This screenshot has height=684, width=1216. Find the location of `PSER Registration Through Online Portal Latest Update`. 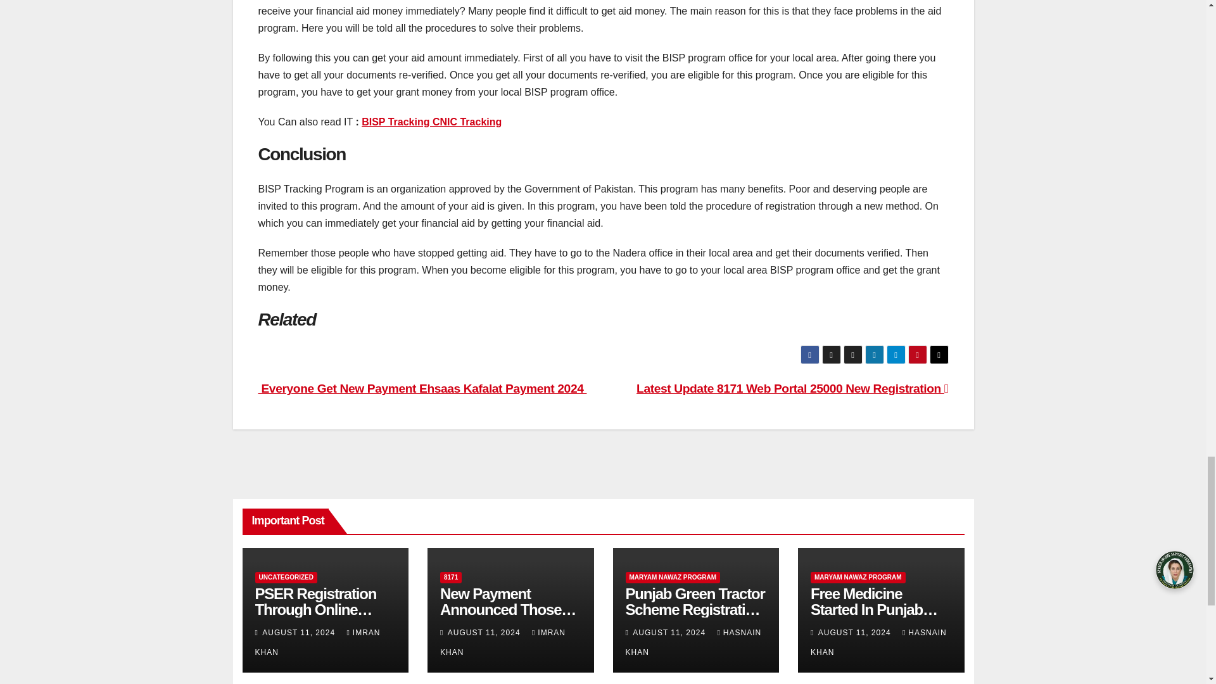

PSER Registration Through Online Portal Latest Update is located at coordinates (320, 609).